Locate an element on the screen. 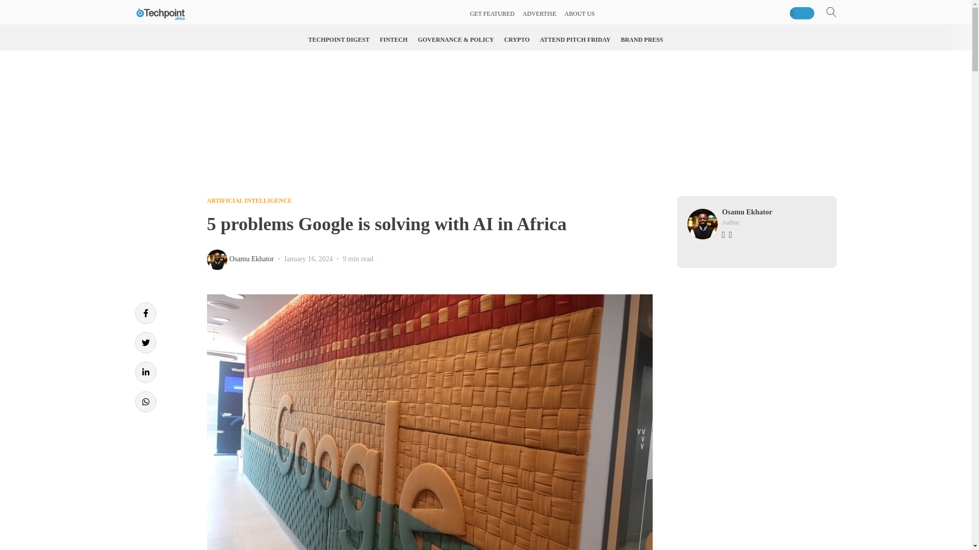 The height and width of the screenshot is (550, 979). ADVERTISE is located at coordinates (539, 14).